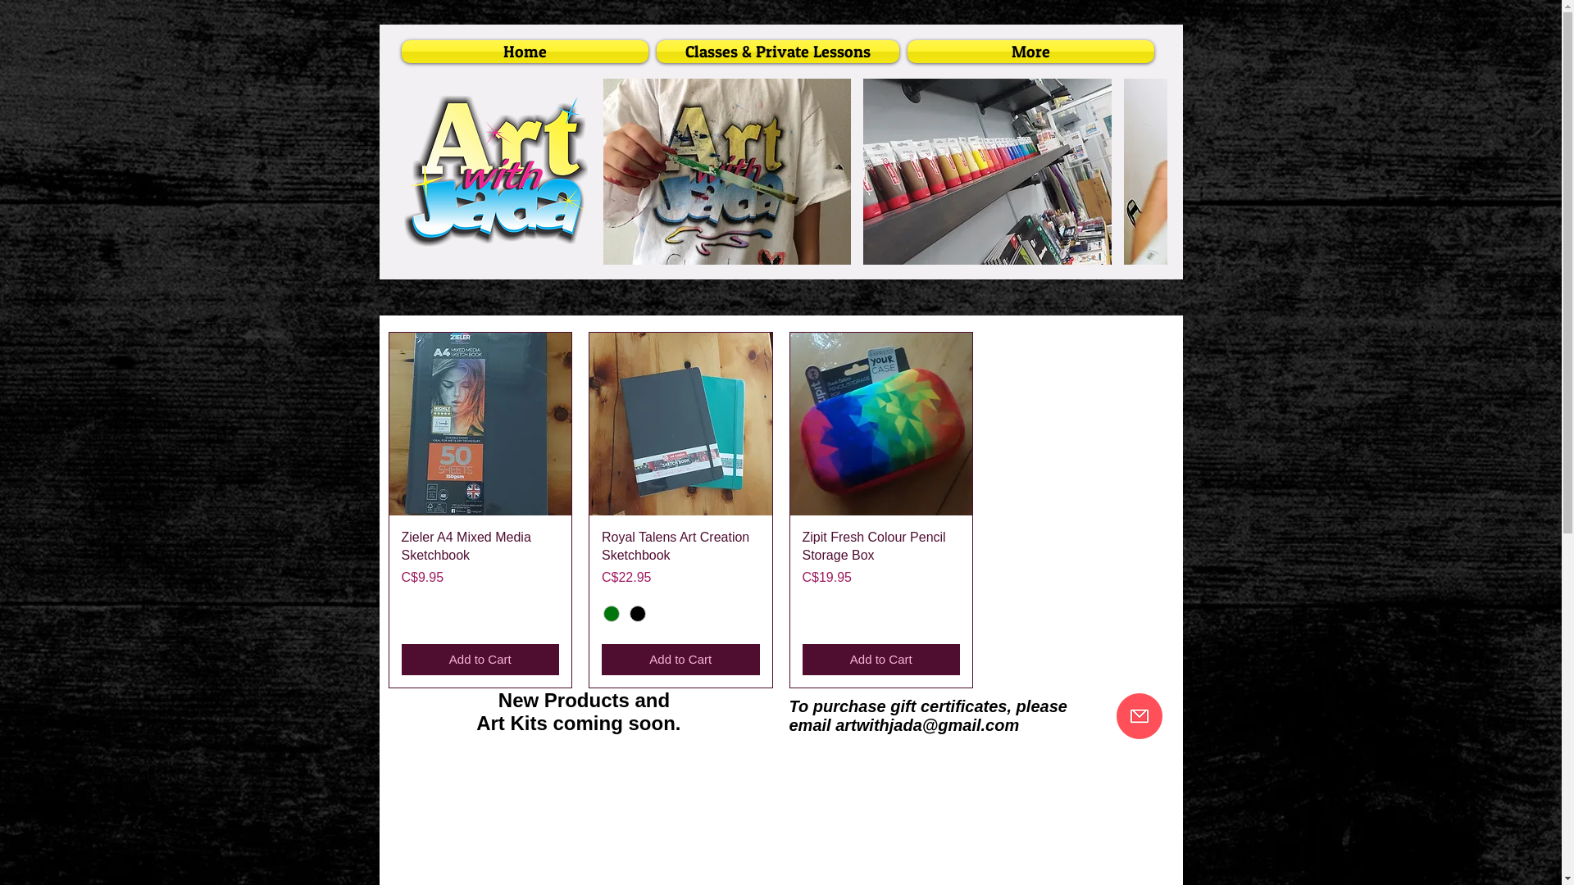 The image size is (1574, 885). What do you see at coordinates (778, 52) in the screenshot?
I see `Classes & Private Lessons` at bounding box center [778, 52].